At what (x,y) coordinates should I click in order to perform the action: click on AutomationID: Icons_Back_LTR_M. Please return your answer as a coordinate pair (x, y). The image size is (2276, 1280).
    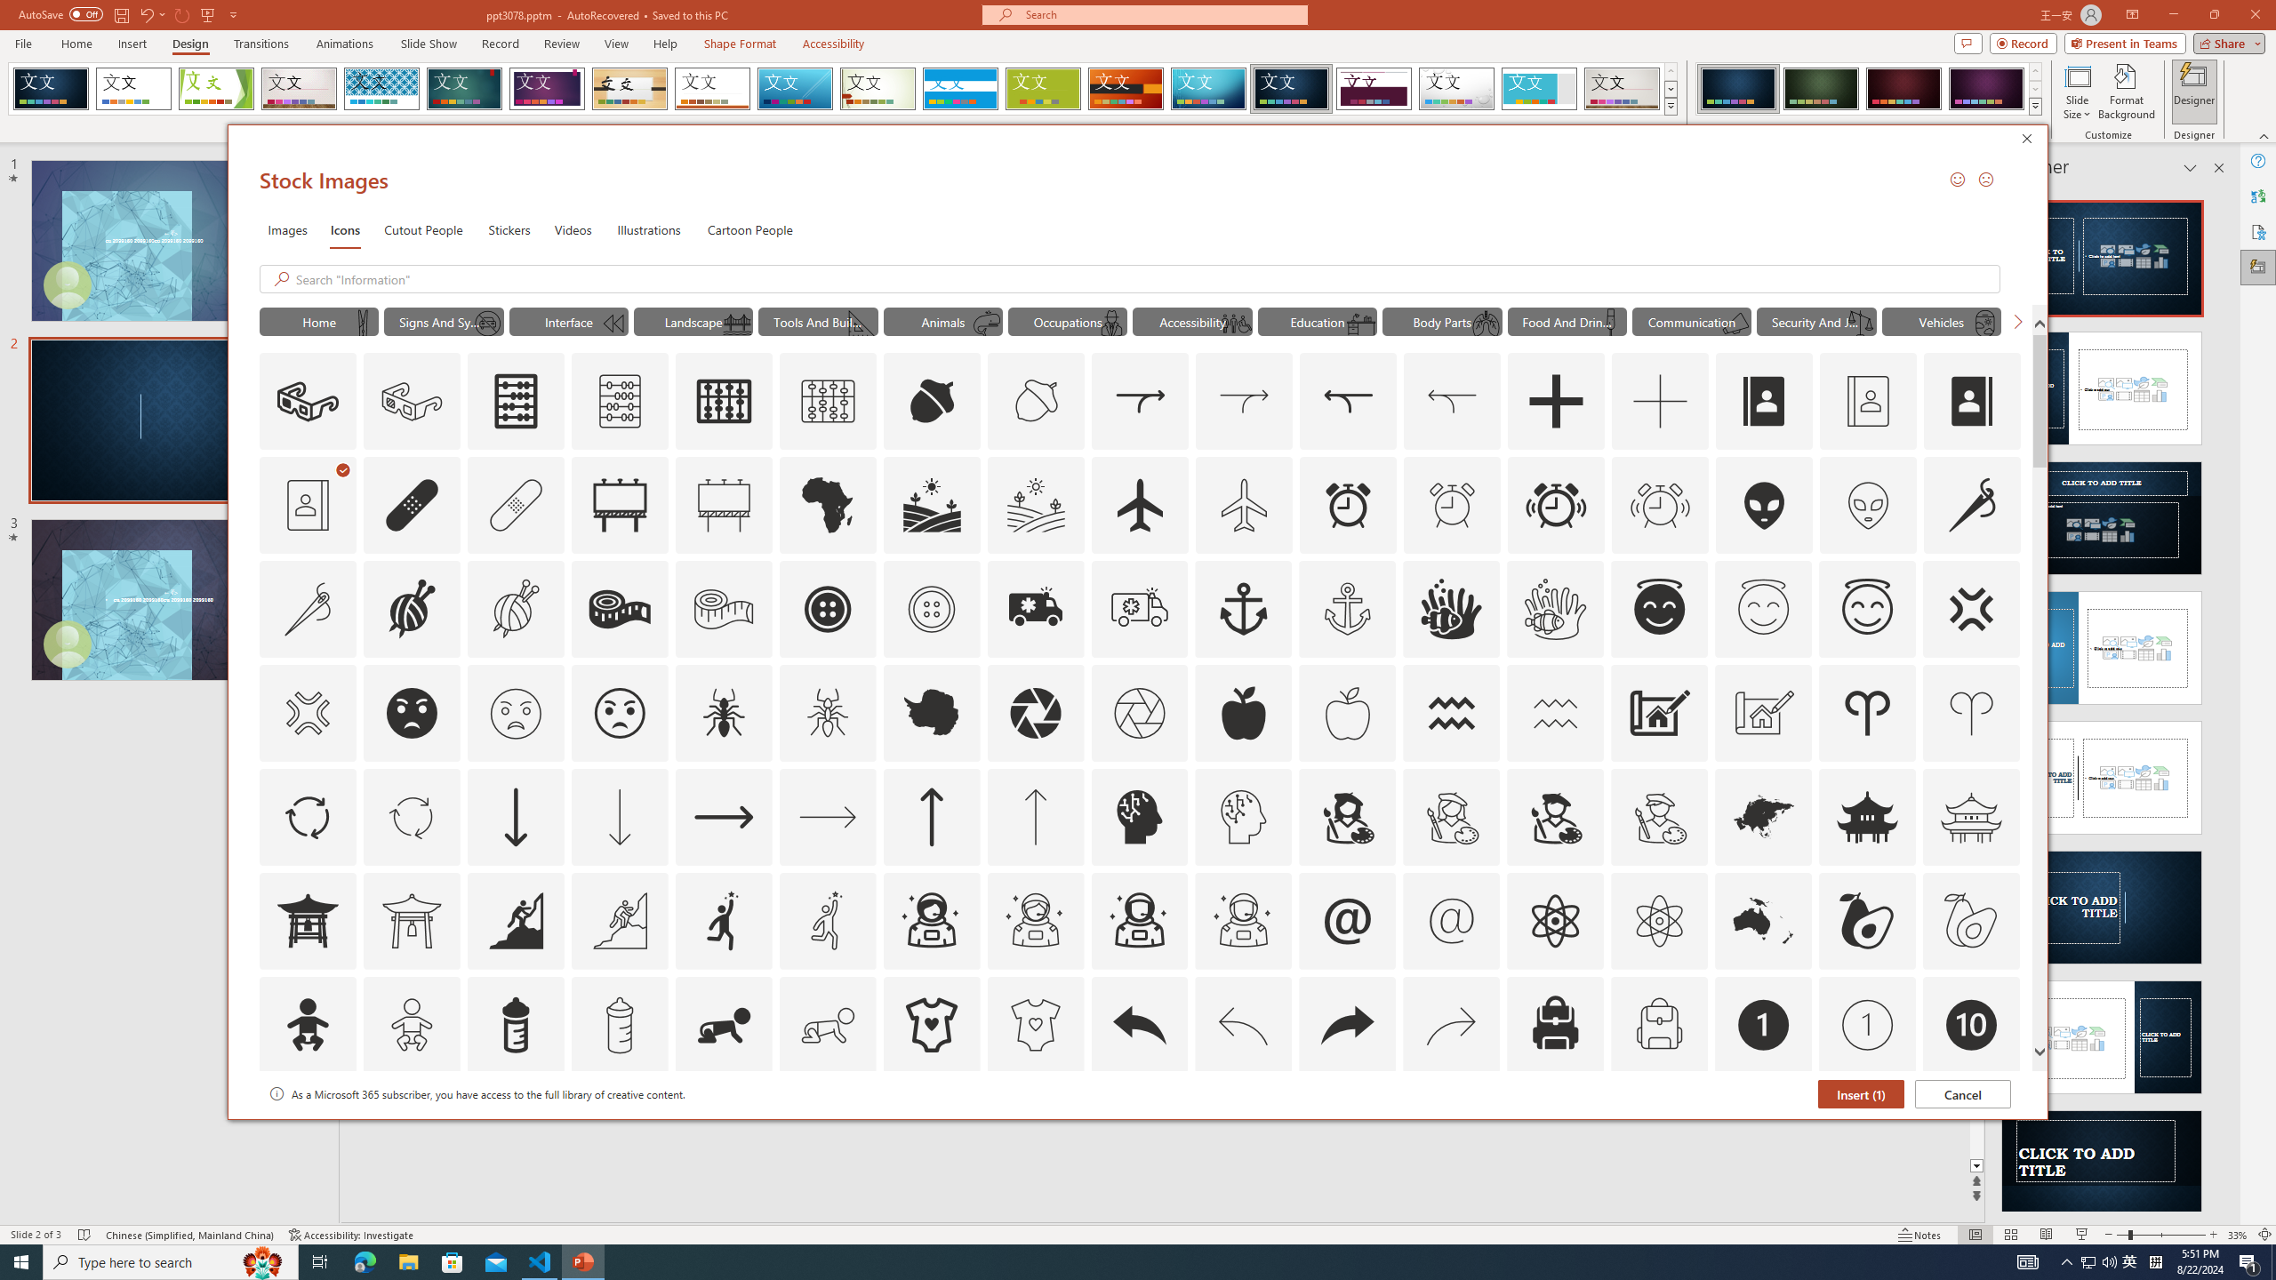
    Looking at the image, I should click on (1243, 1025).